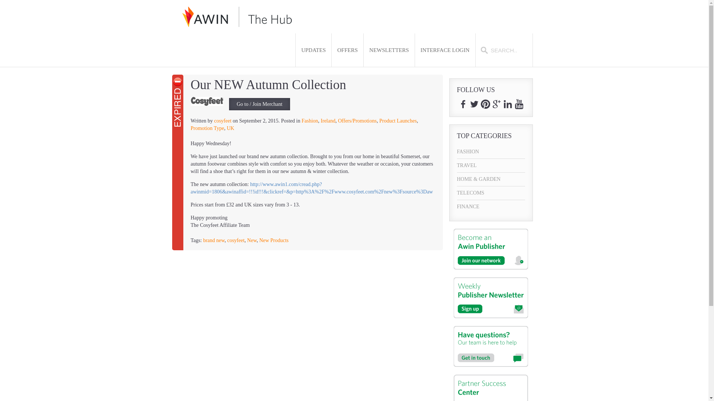 This screenshot has height=401, width=714. I want to click on New Products, so click(274, 240).